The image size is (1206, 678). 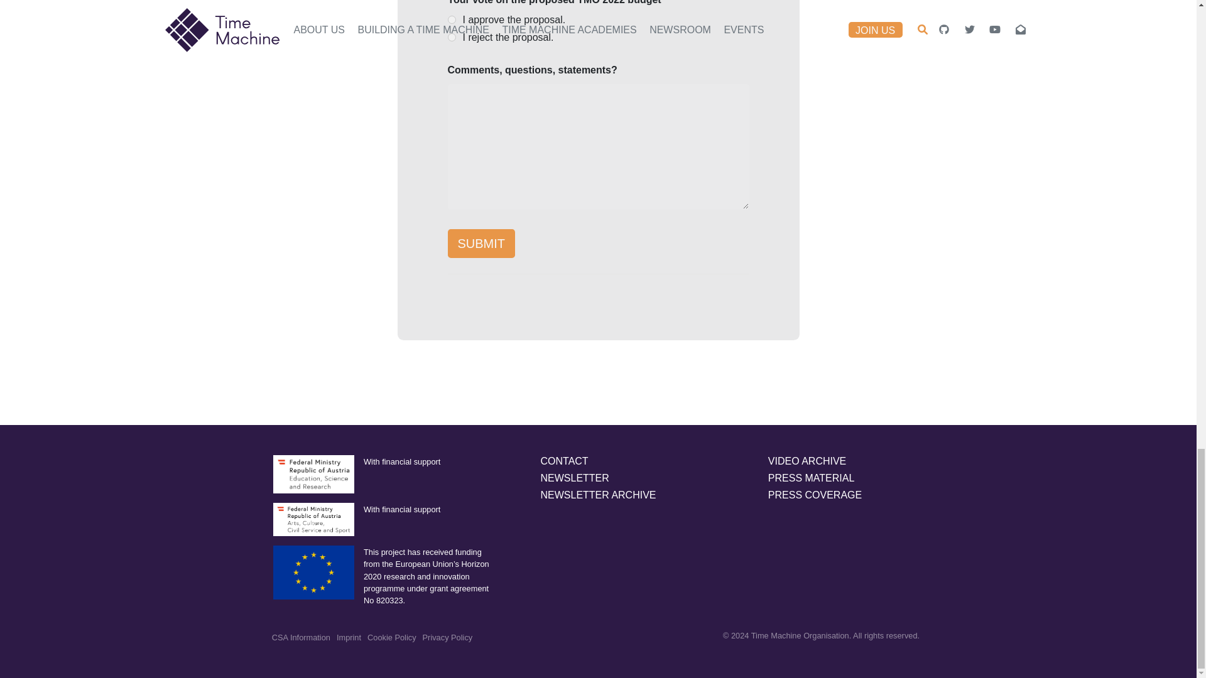 I want to click on Submit, so click(x=481, y=244).